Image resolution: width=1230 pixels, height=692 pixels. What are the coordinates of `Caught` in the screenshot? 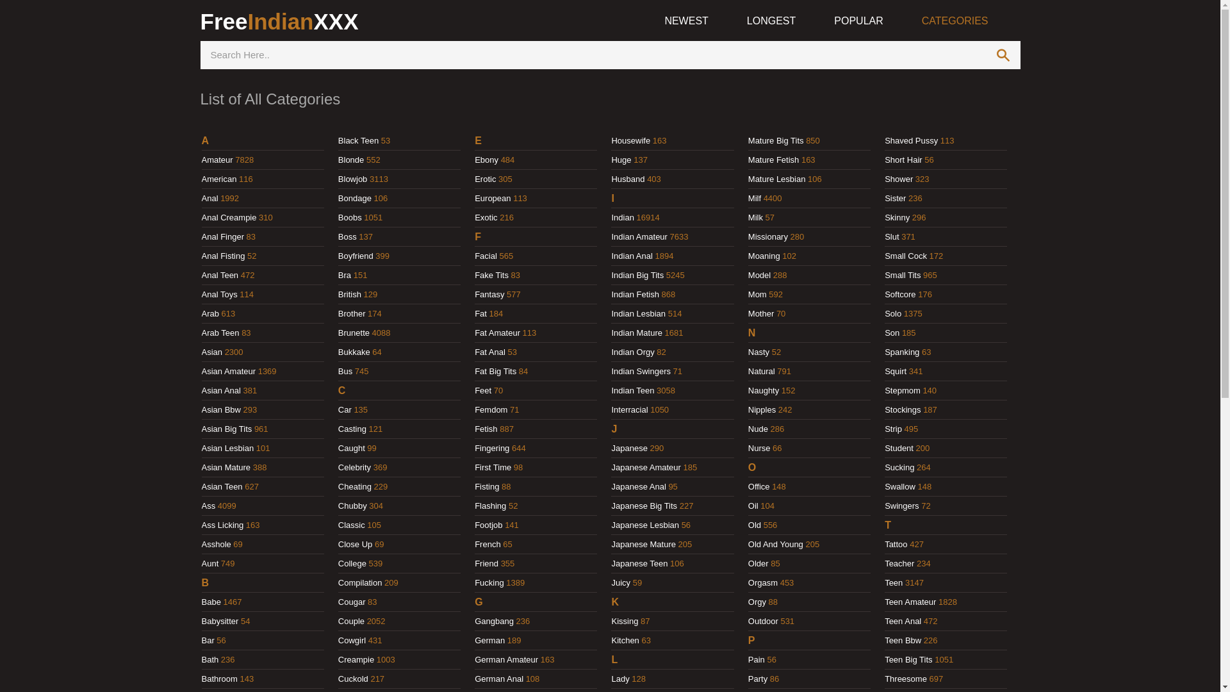 It's located at (352, 449).